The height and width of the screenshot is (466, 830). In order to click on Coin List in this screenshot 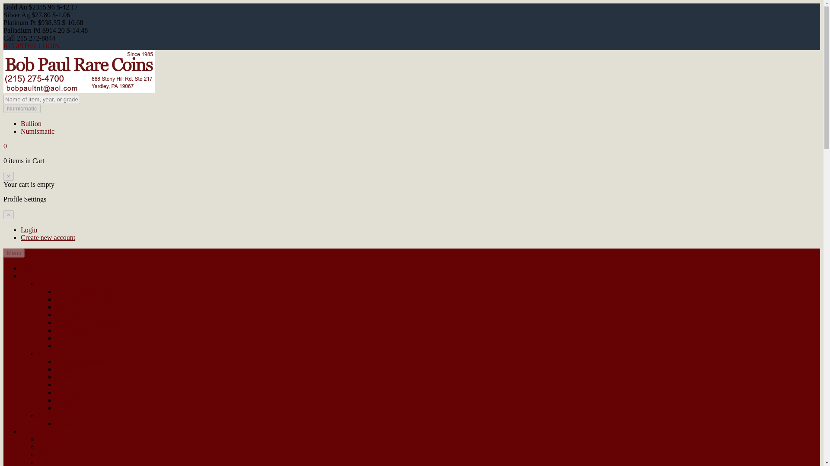, I will do `click(34, 431)`.